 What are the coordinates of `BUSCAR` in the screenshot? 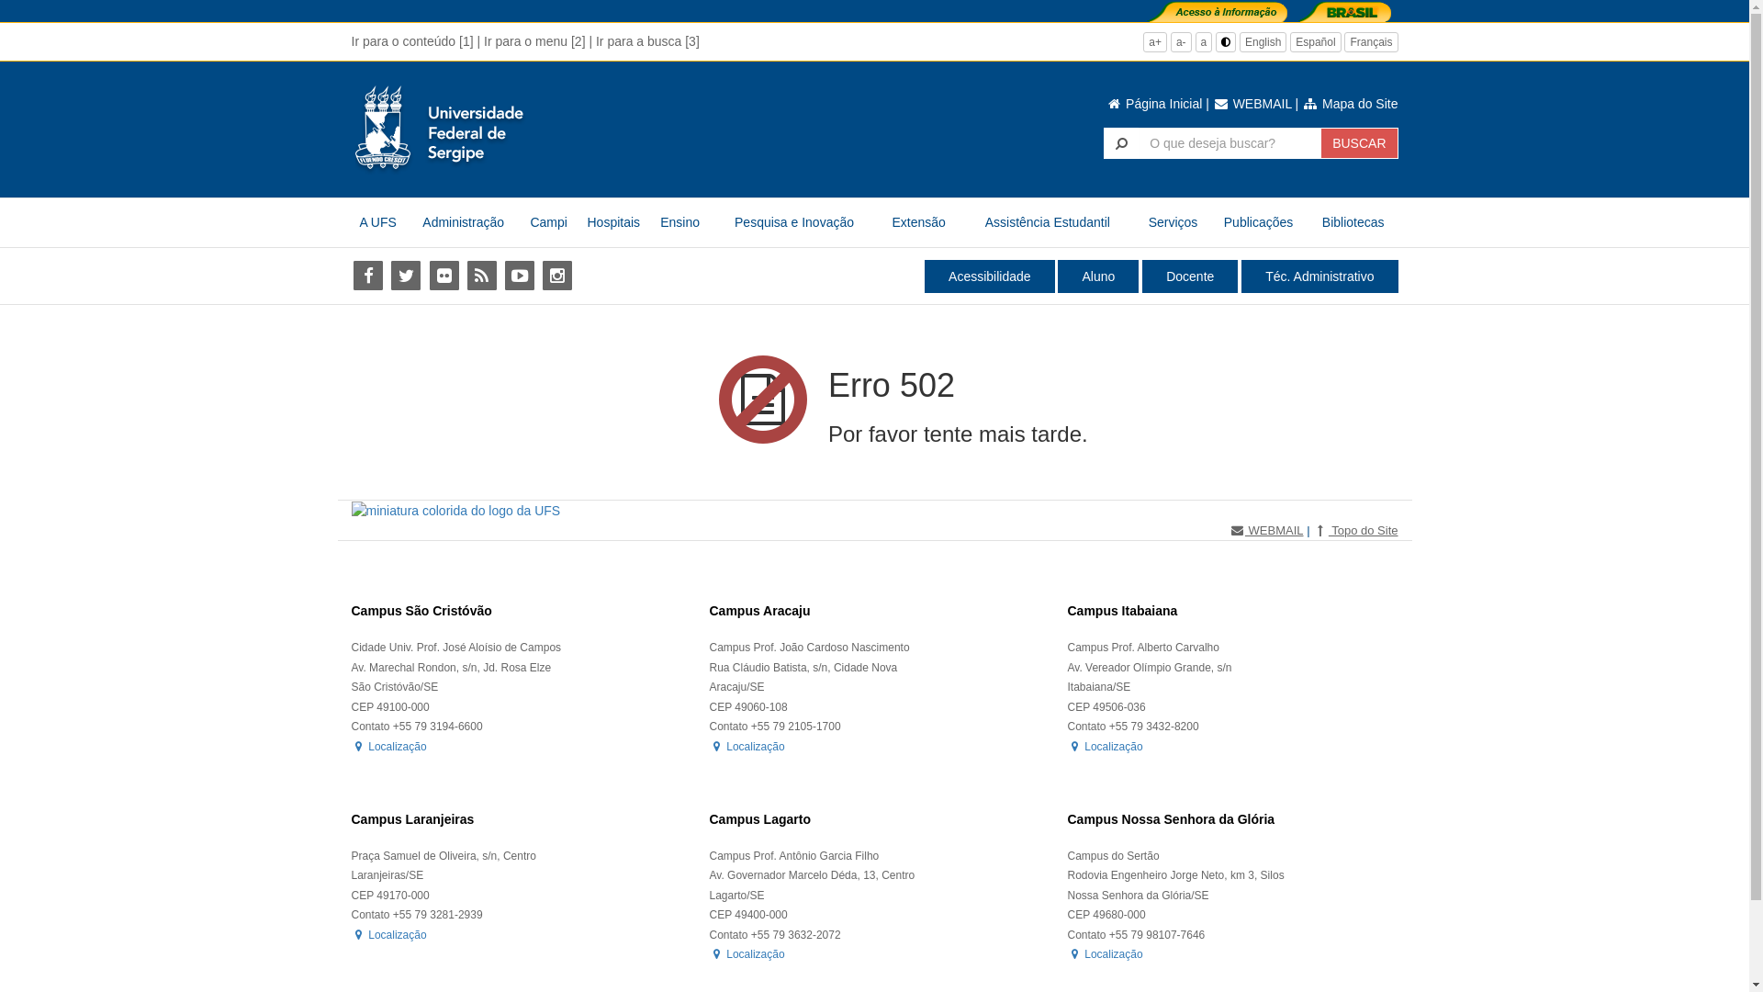 It's located at (1359, 143).